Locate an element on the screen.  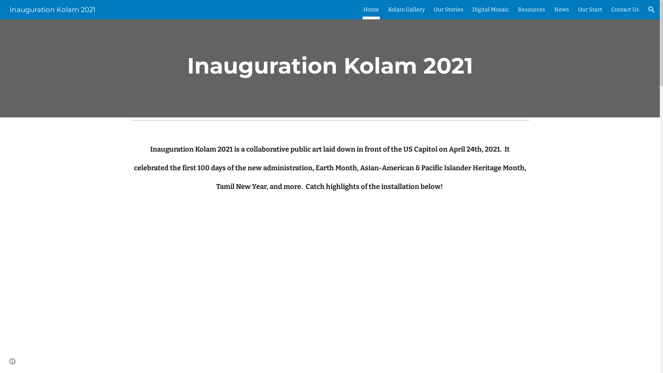
Inauguration Kolam 2021 is located at coordinates (52, 9).